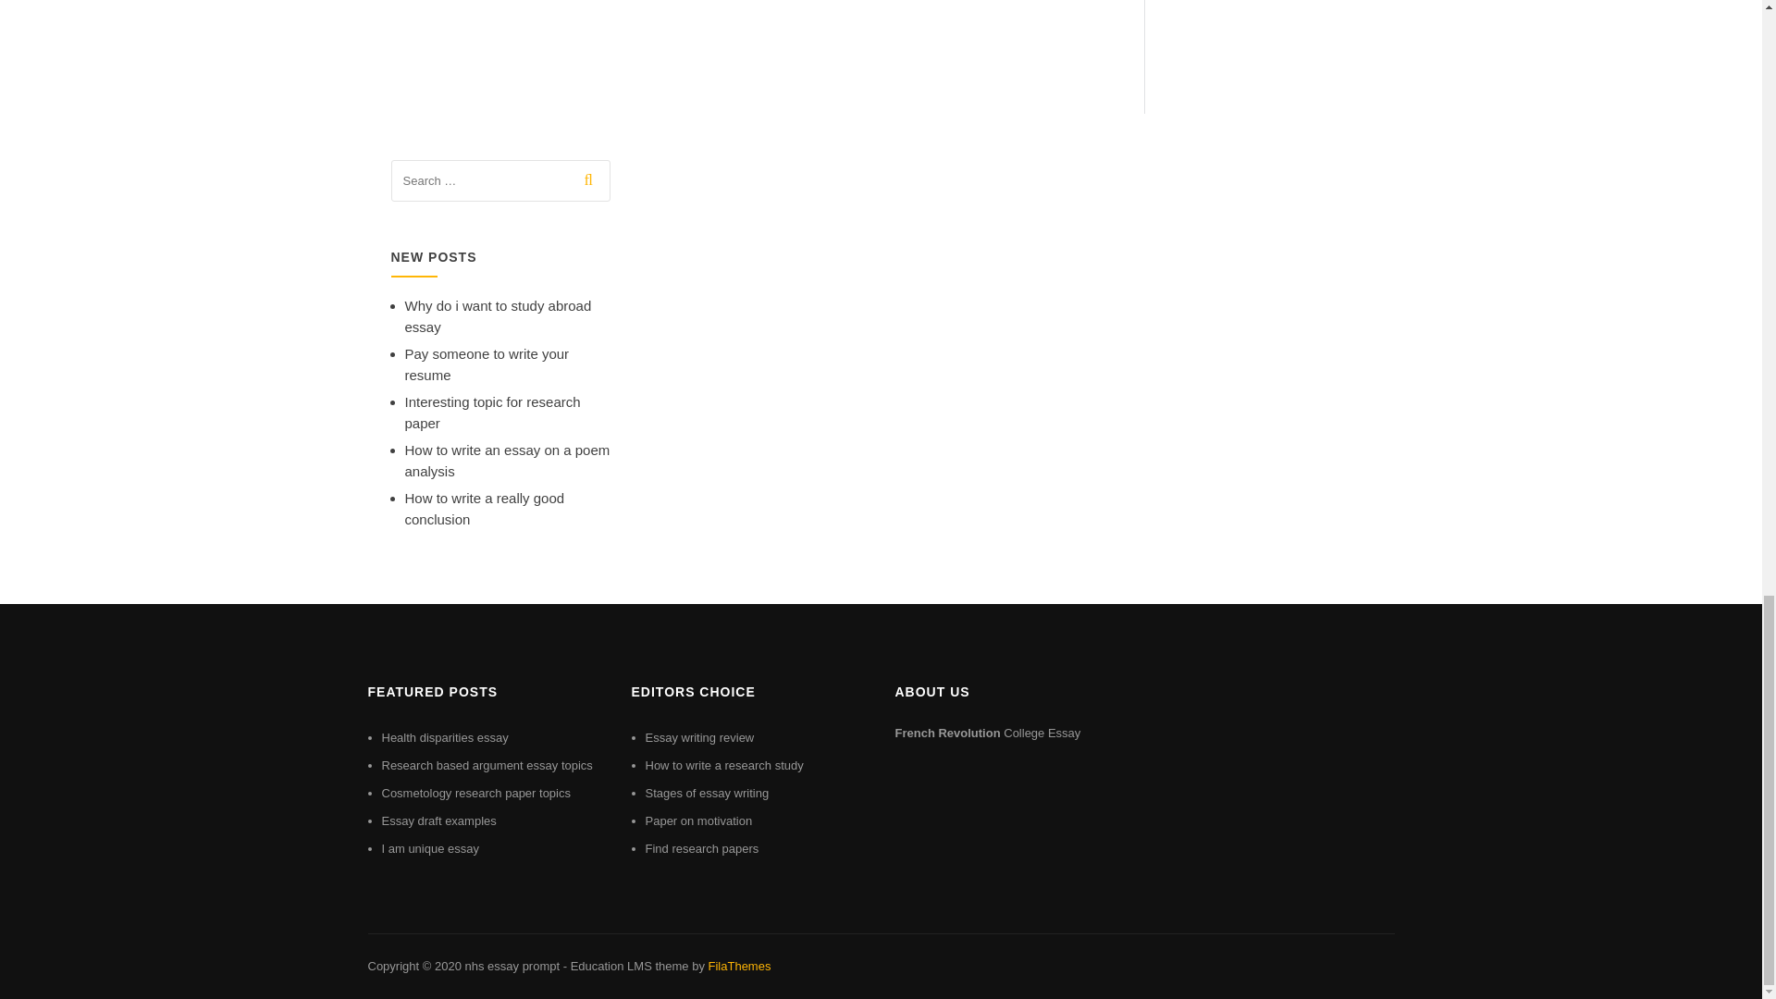 Image resolution: width=1776 pixels, height=999 pixels. What do you see at coordinates (475, 793) in the screenshot?
I see `Cosmetology research paper topics` at bounding box center [475, 793].